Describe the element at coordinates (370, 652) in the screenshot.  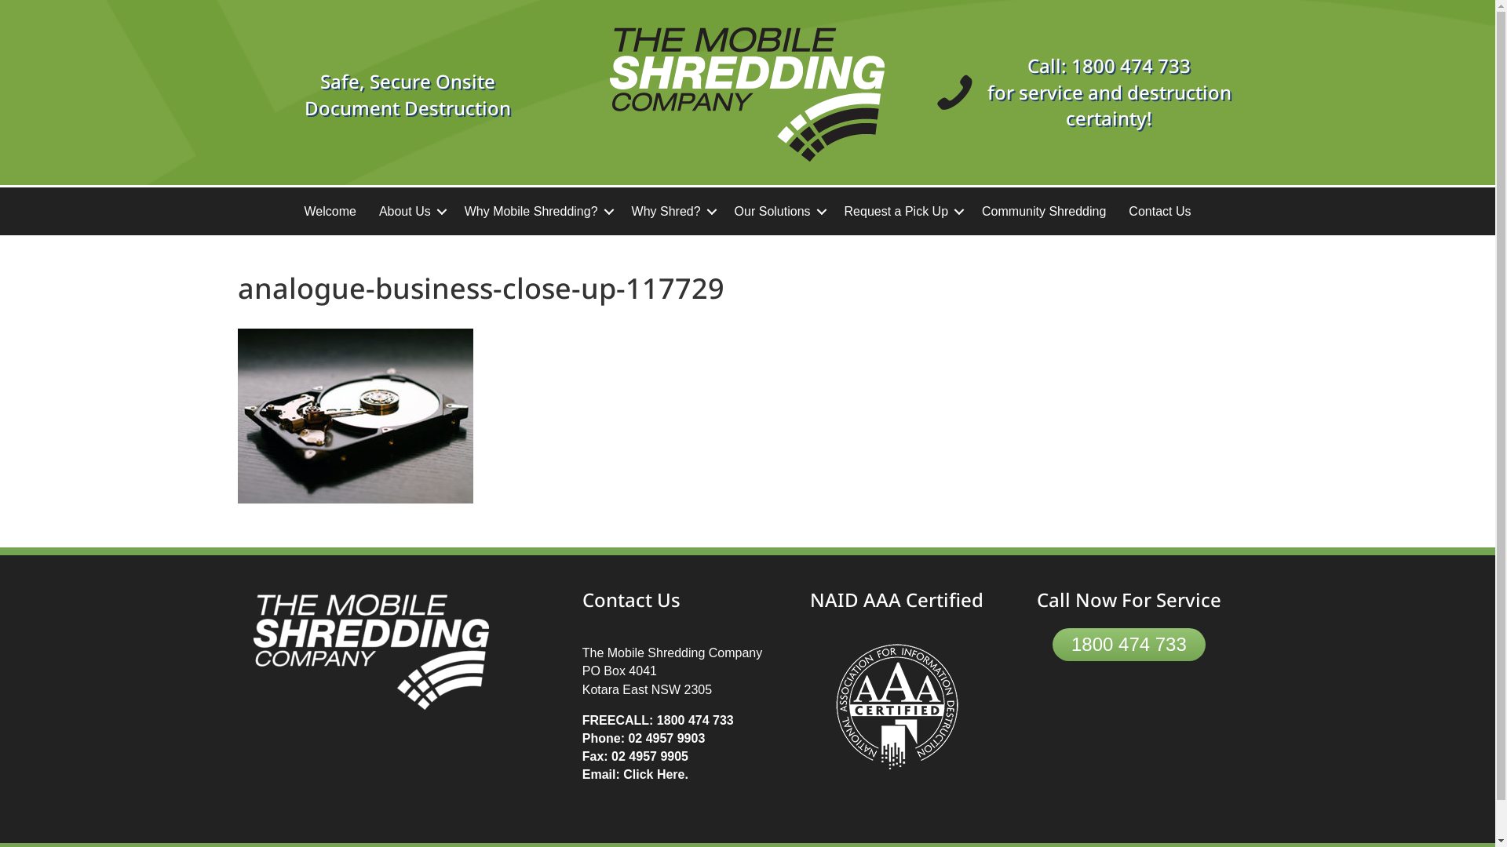
I see `msc-logo-white` at that location.